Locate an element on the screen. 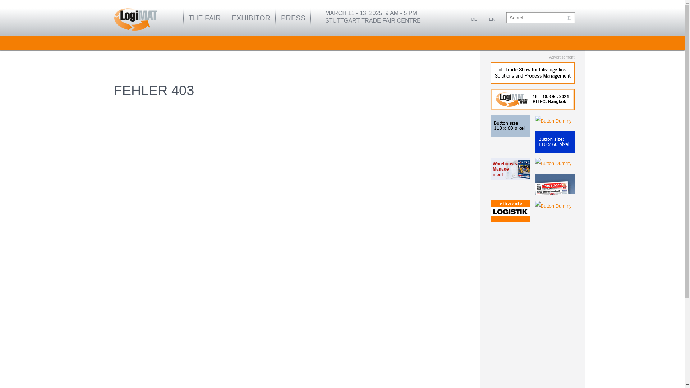 This screenshot has width=690, height=388. THE FAIR is located at coordinates (204, 18).